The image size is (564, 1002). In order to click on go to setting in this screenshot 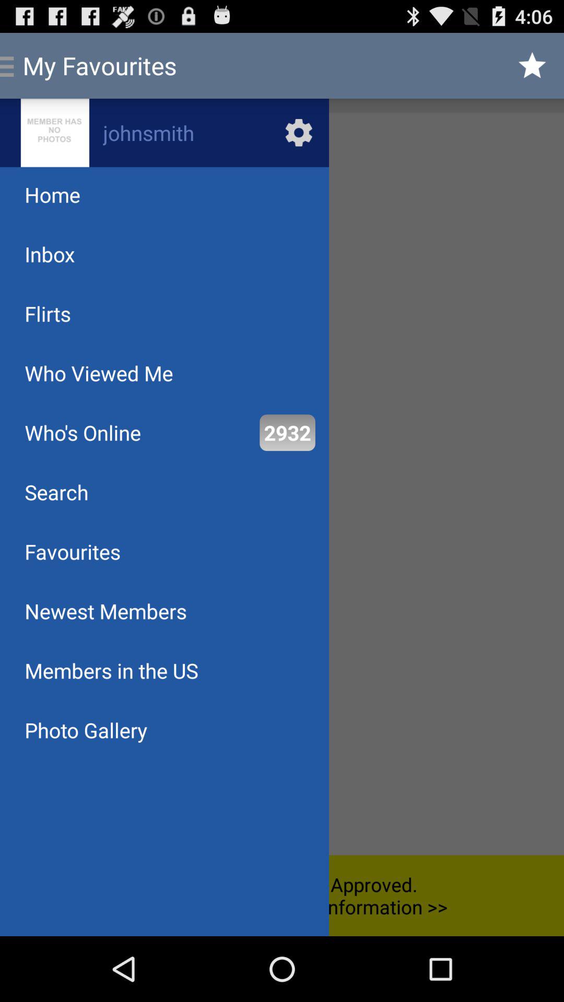, I will do `click(164, 133)`.